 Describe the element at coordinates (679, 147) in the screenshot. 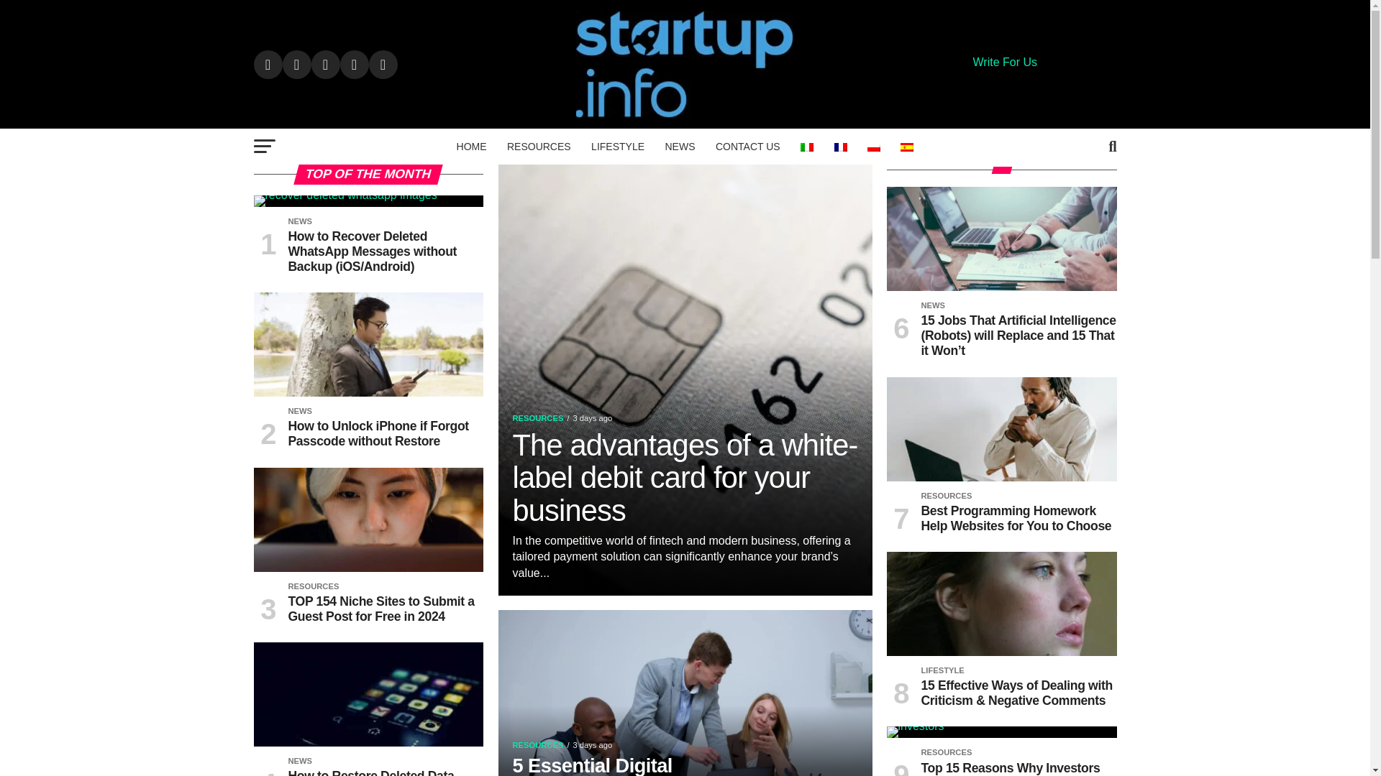

I see `NEWS` at that location.